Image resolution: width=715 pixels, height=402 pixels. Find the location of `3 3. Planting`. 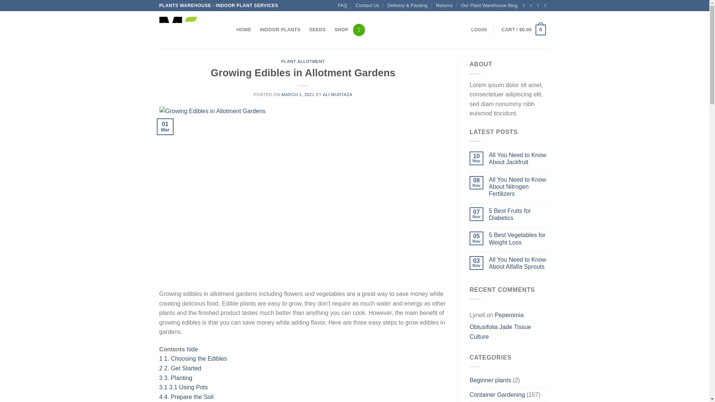

3 3. Planting is located at coordinates (176, 377).